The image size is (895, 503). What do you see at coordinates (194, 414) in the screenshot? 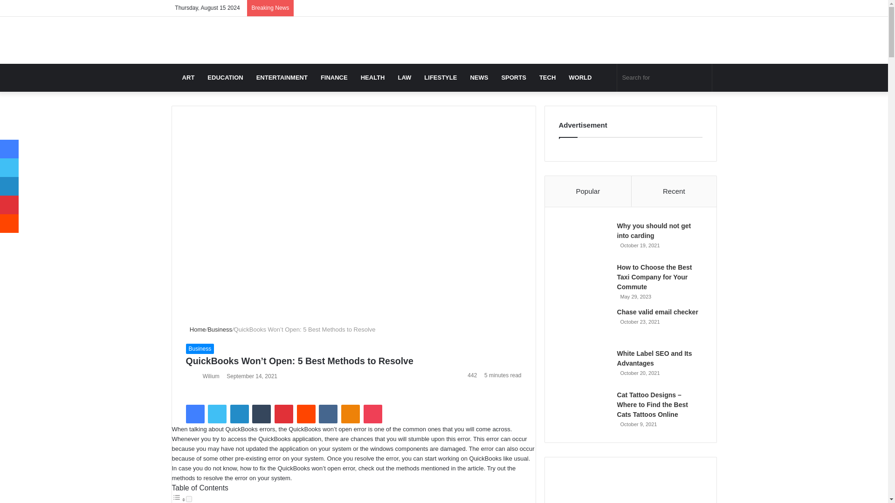
I see `Facebook` at bounding box center [194, 414].